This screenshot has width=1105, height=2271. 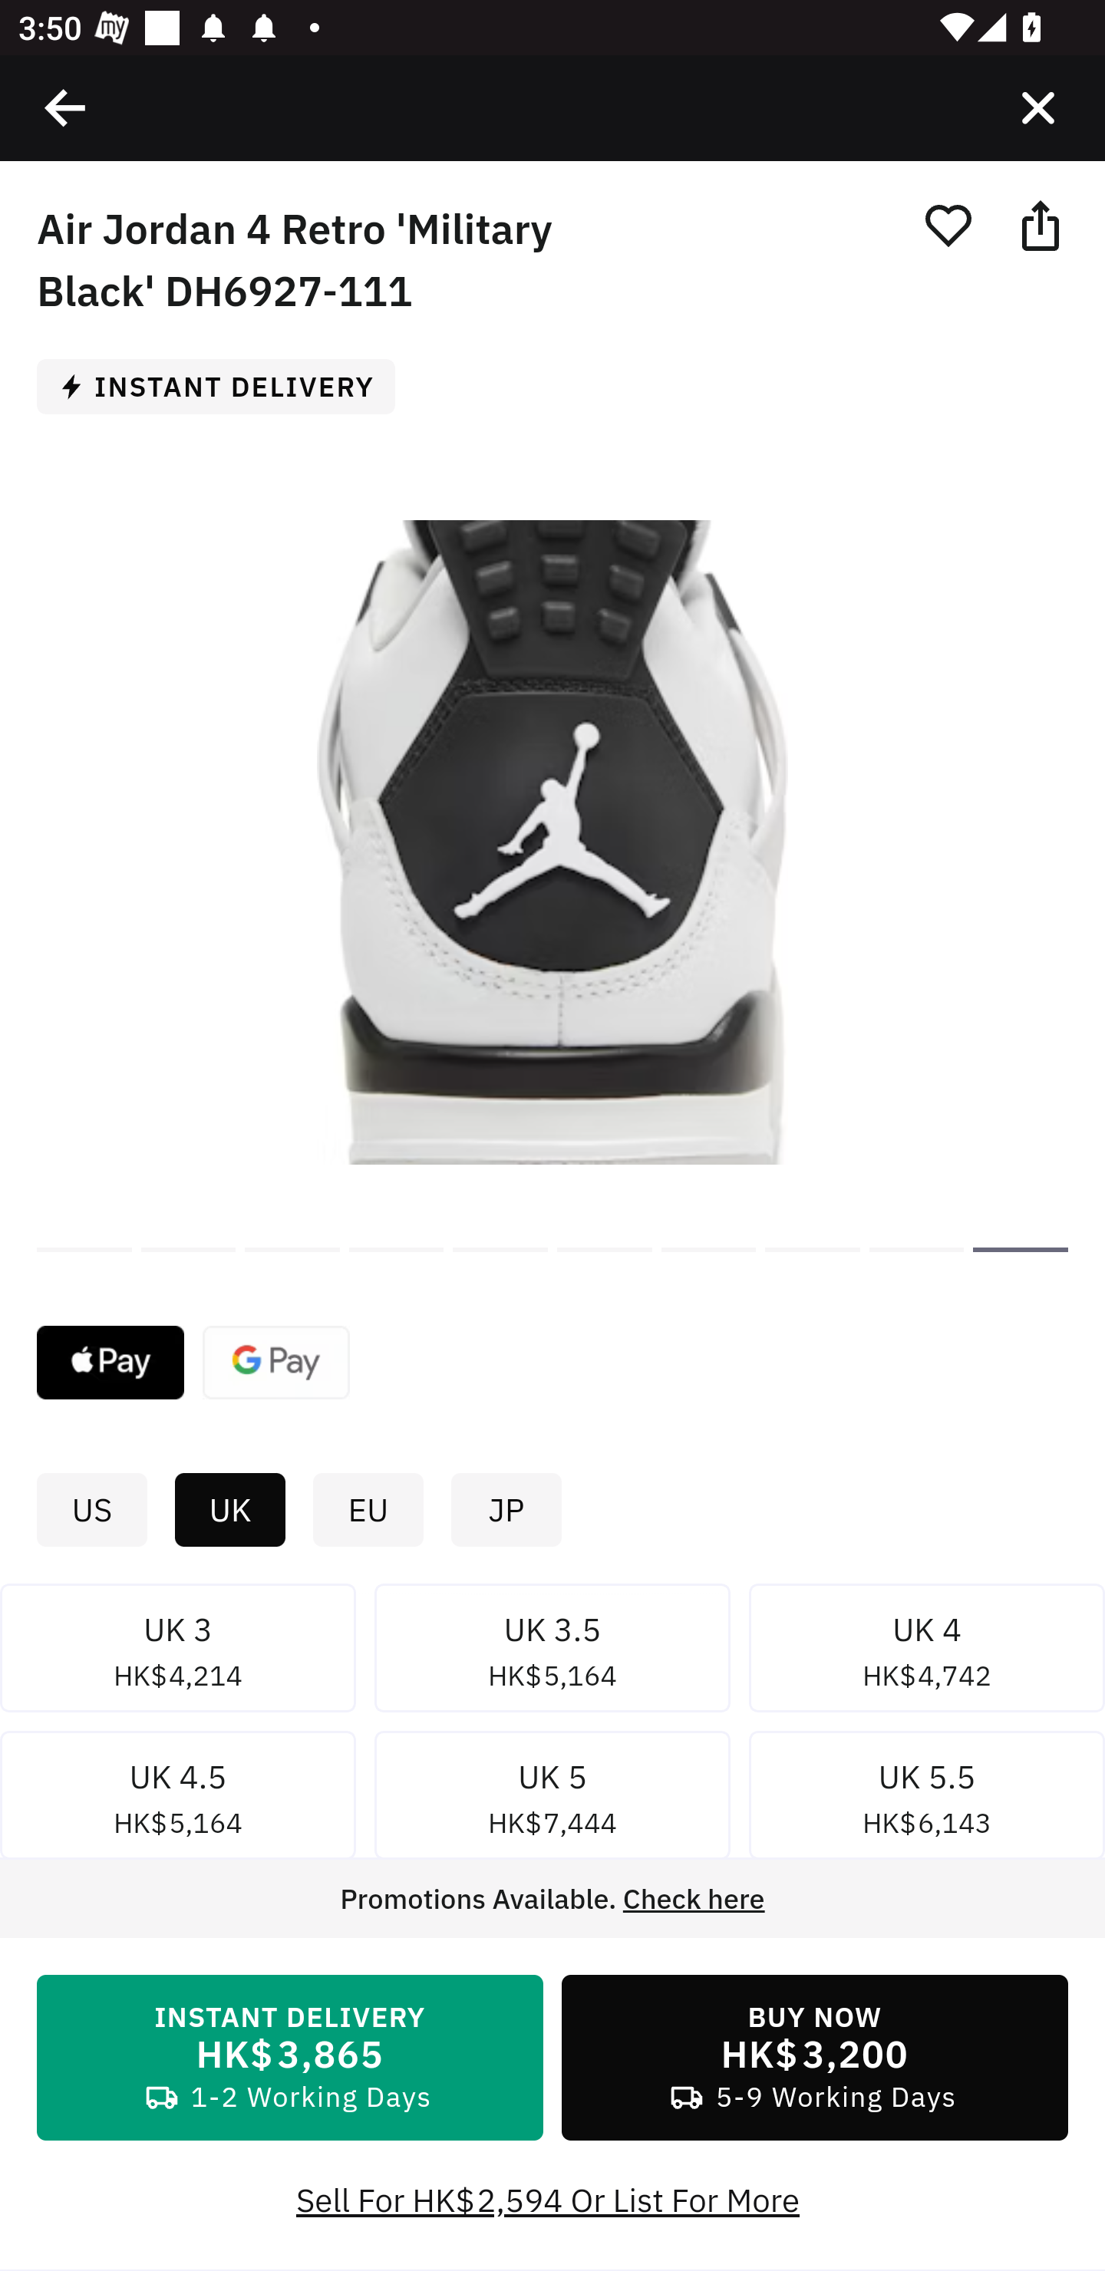 What do you see at coordinates (926, 1800) in the screenshot?
I see `UK 5.5 HK$ 6,143` at bounding box center [926, 1800].